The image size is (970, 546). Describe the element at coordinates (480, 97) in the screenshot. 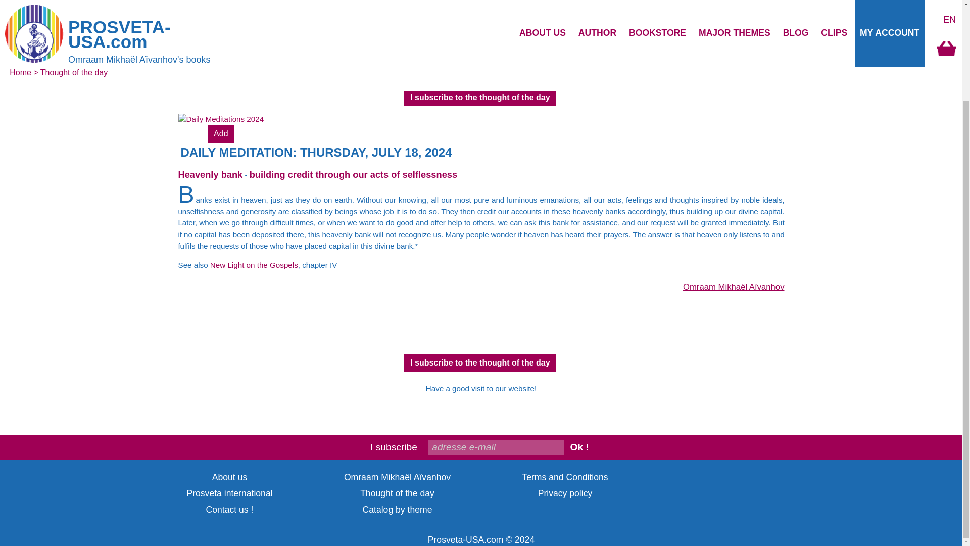

I see `I subscribe to the thought of the day` at that location.